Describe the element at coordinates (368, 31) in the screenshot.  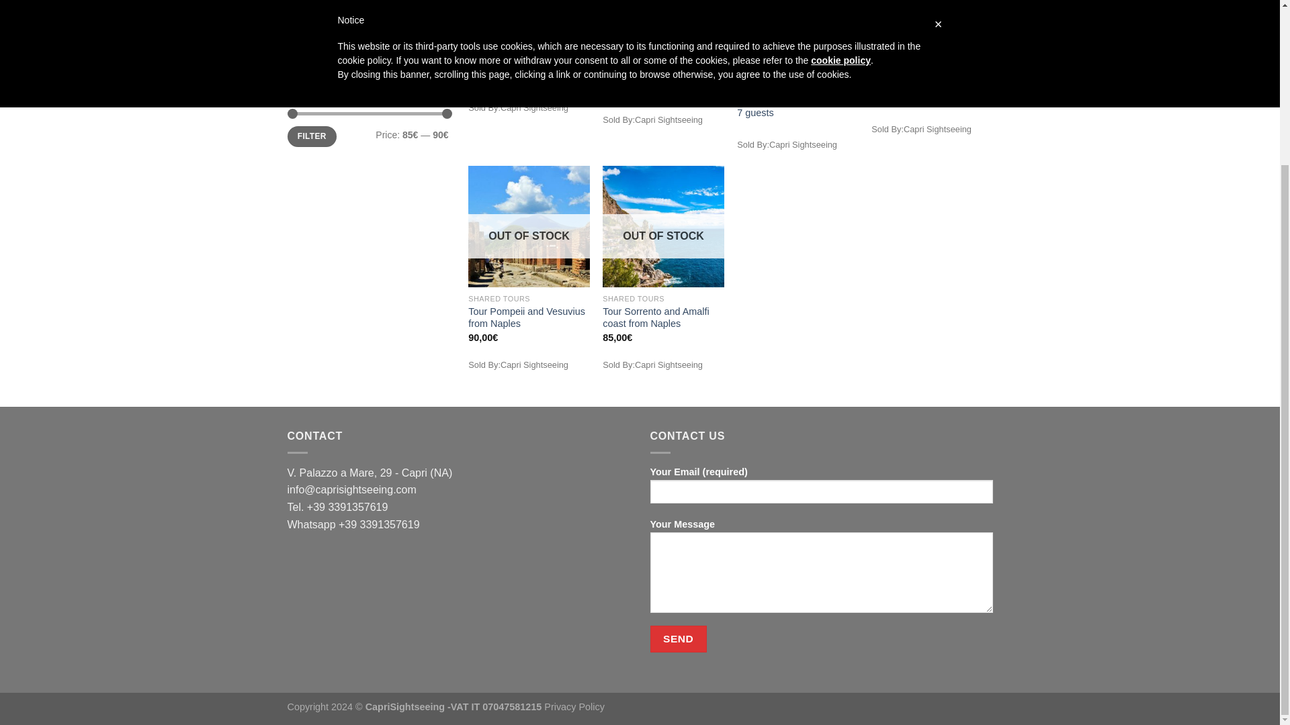
I see `Shuttle Service` at that location.